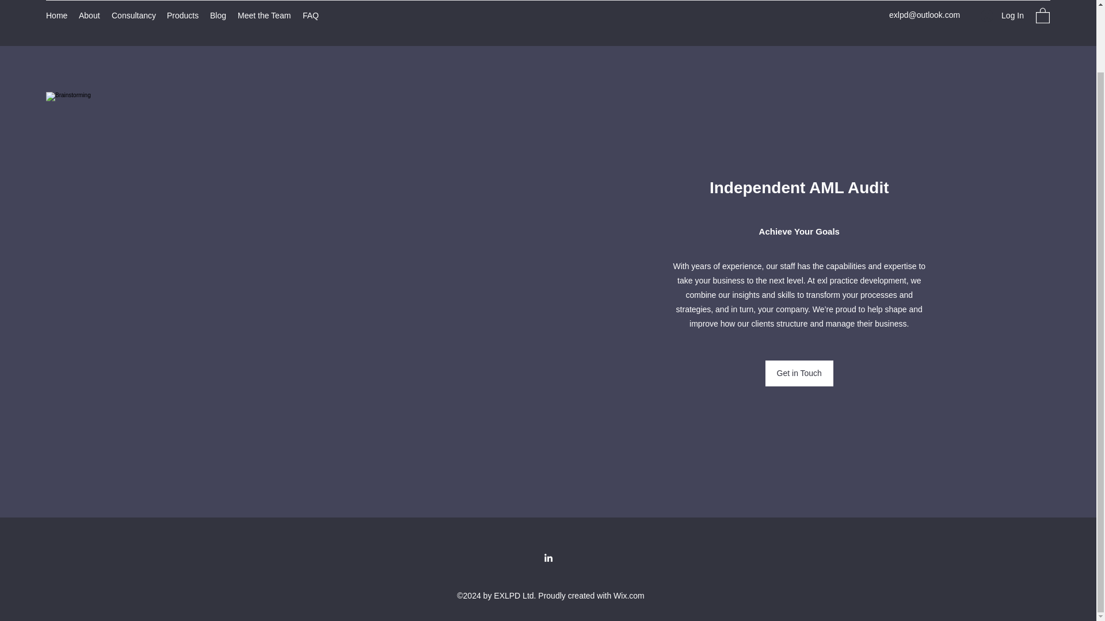 This screenshot has width=1105, height=621. I want to click on Log In, so click(1002, 16).